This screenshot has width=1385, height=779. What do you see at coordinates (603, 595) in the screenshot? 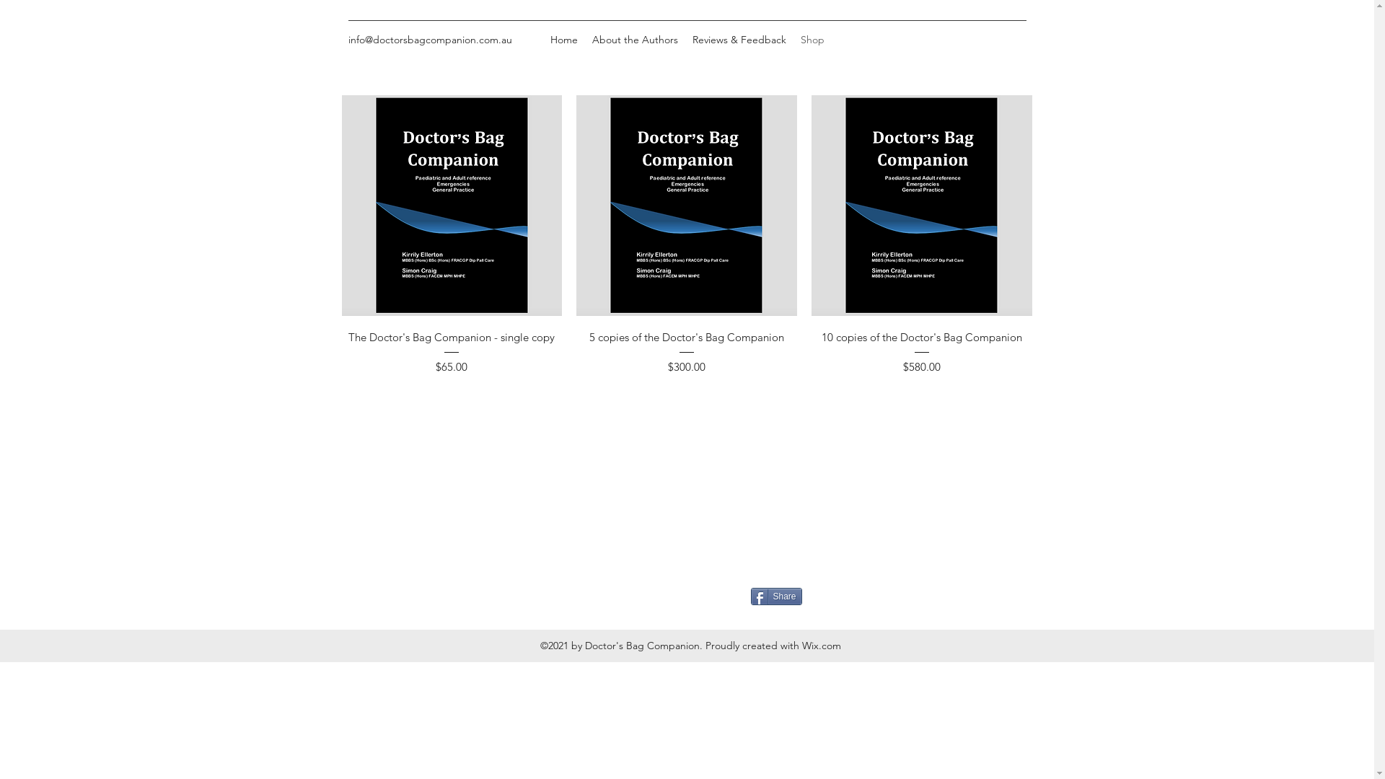
I see `Twitter Follow` at bounding box center [603, 595].